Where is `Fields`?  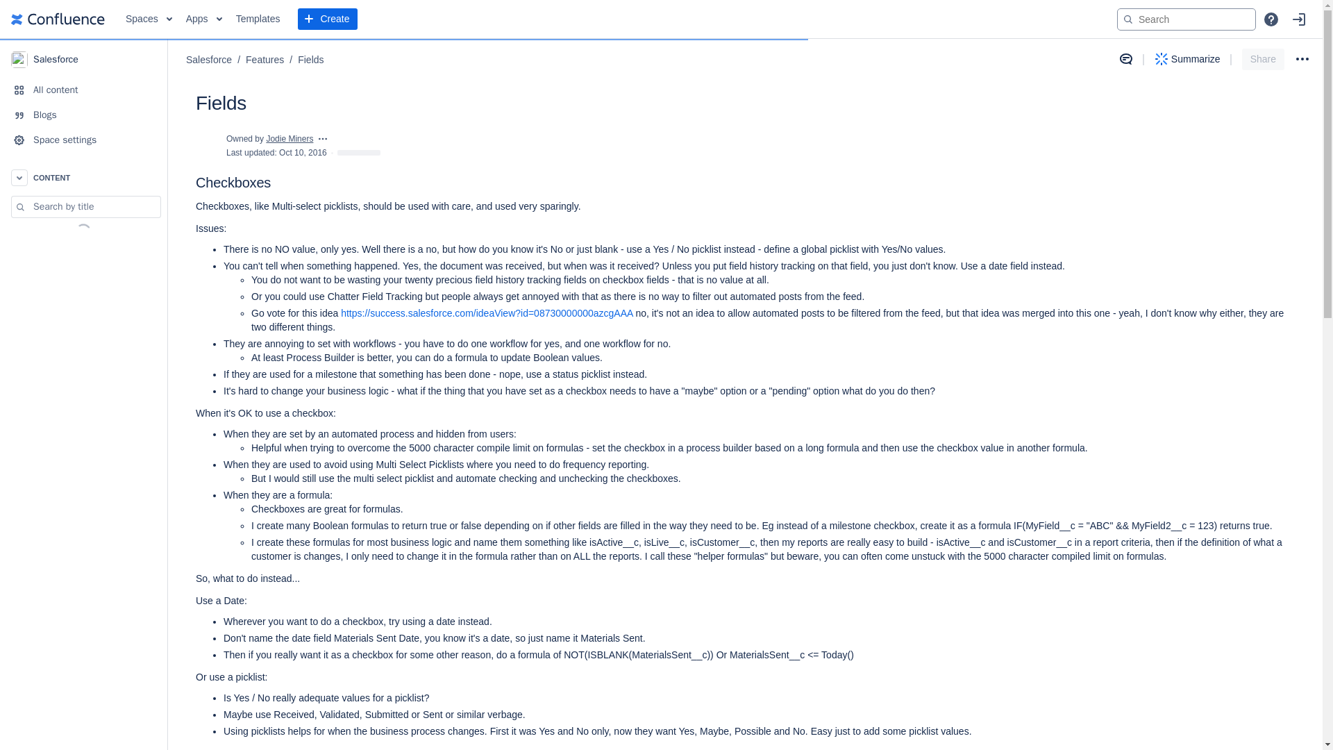 Fields is located at coordinates (310, 60).